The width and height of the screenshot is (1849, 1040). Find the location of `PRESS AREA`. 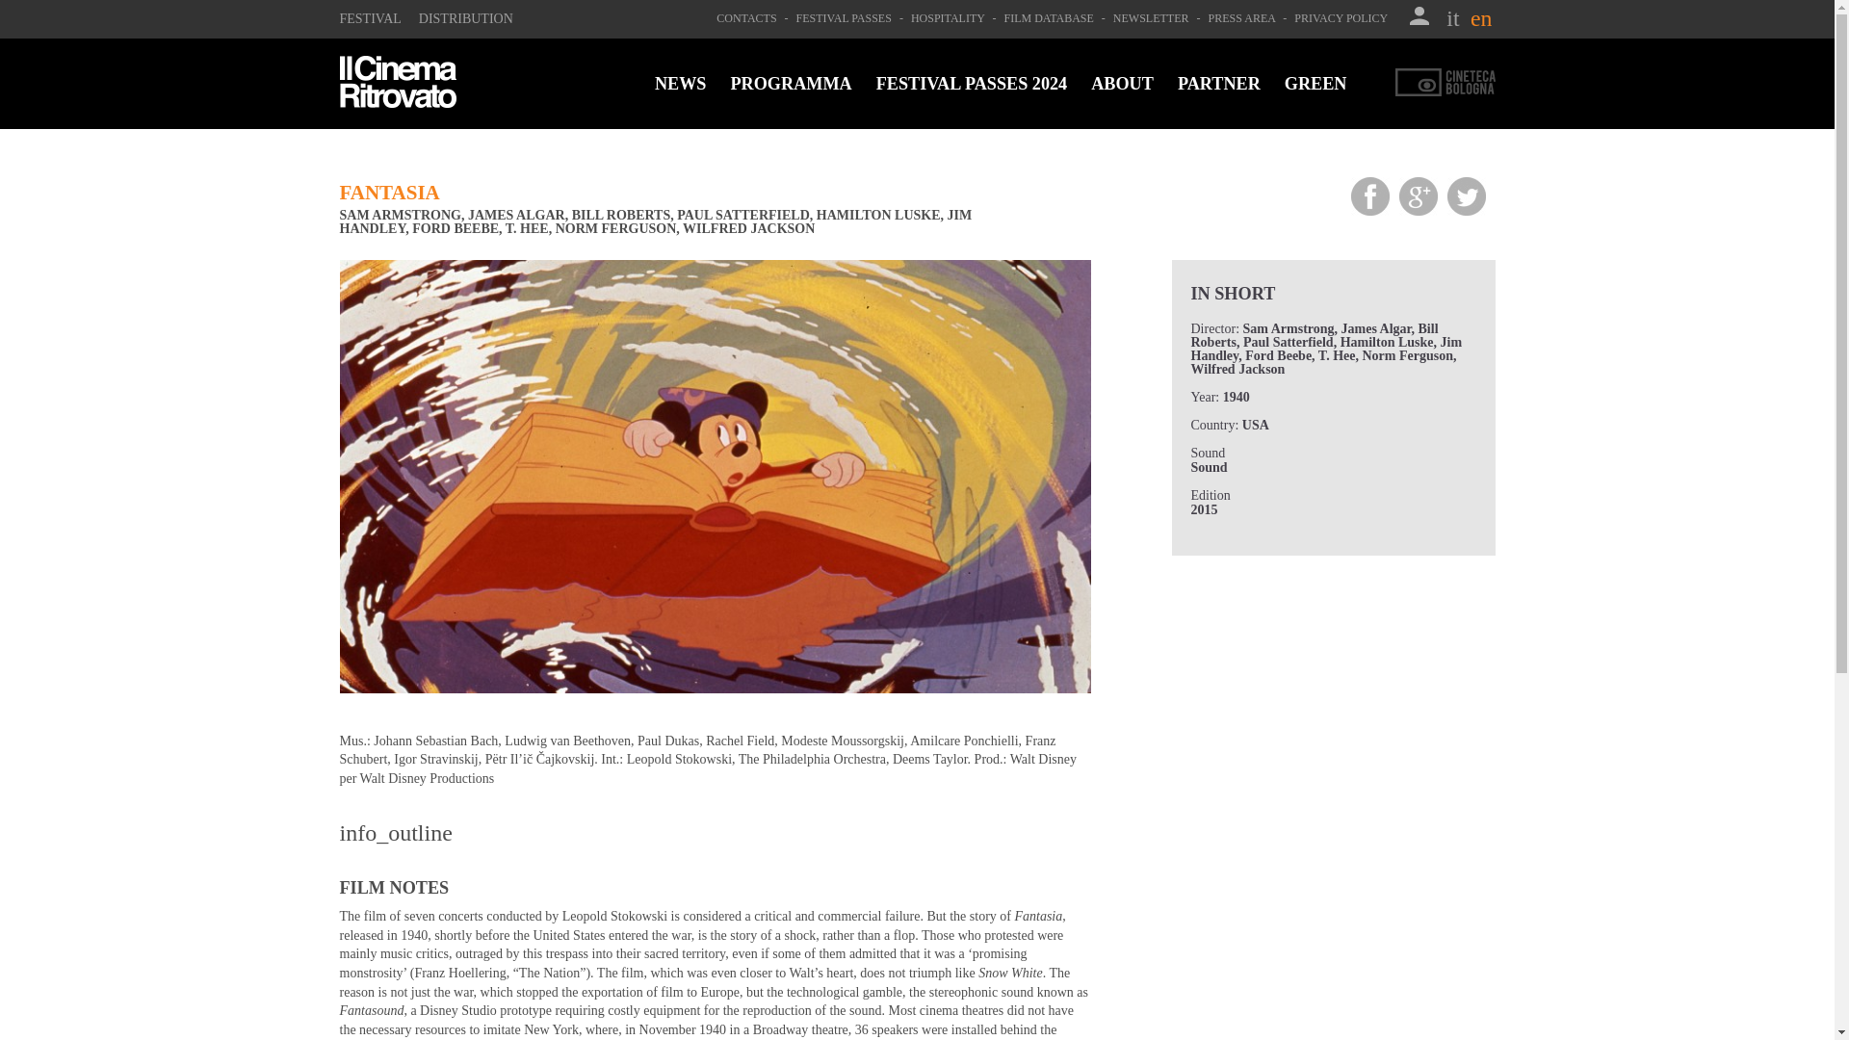

PRESS AREA is located at coordinates (1244, 17).